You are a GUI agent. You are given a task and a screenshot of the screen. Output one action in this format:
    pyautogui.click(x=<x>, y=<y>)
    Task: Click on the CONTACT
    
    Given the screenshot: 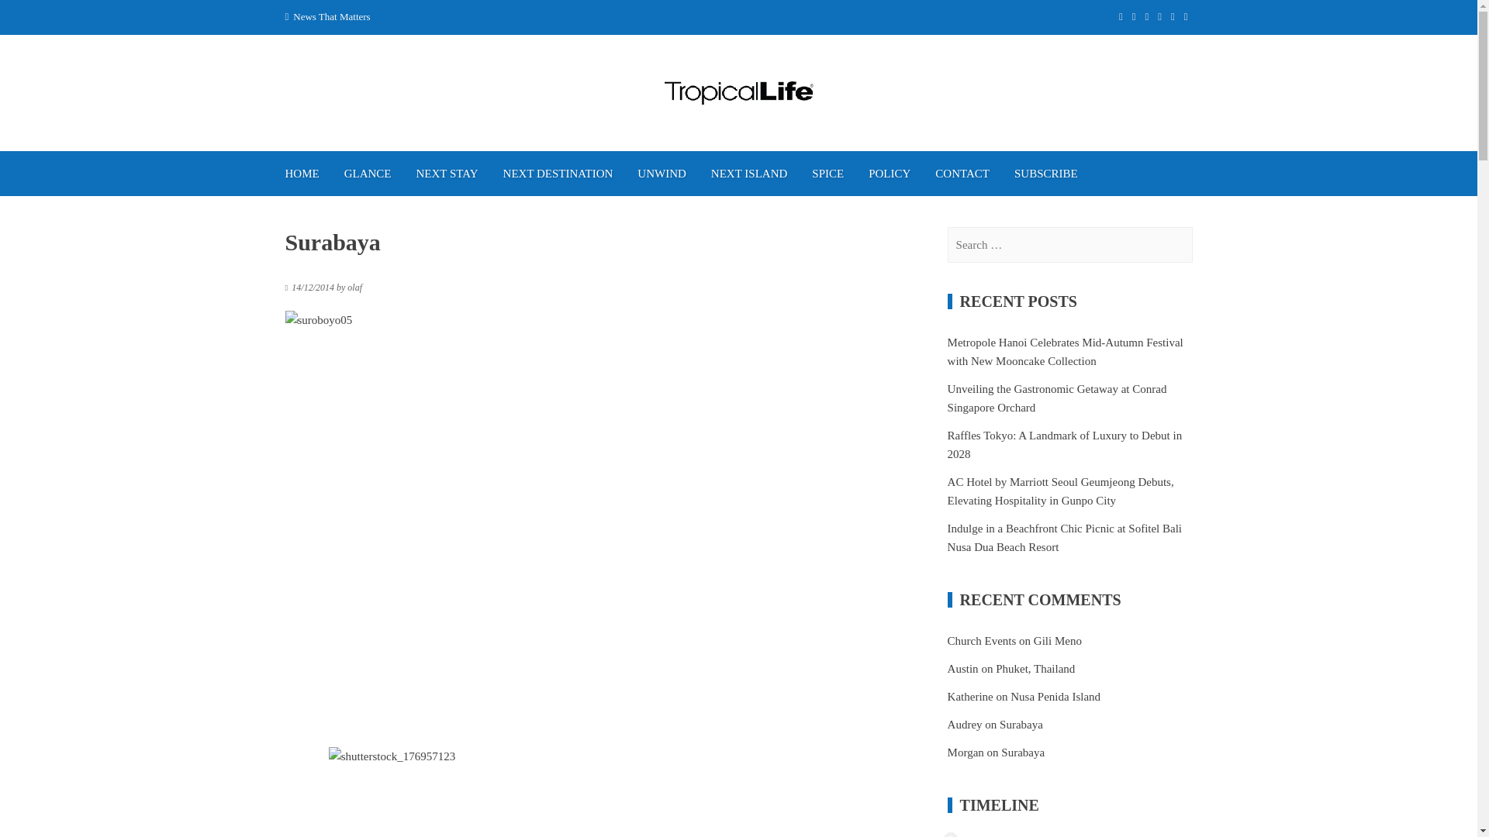 What is the action you would take?
    pyautogui.click(x=962, y=174)
    